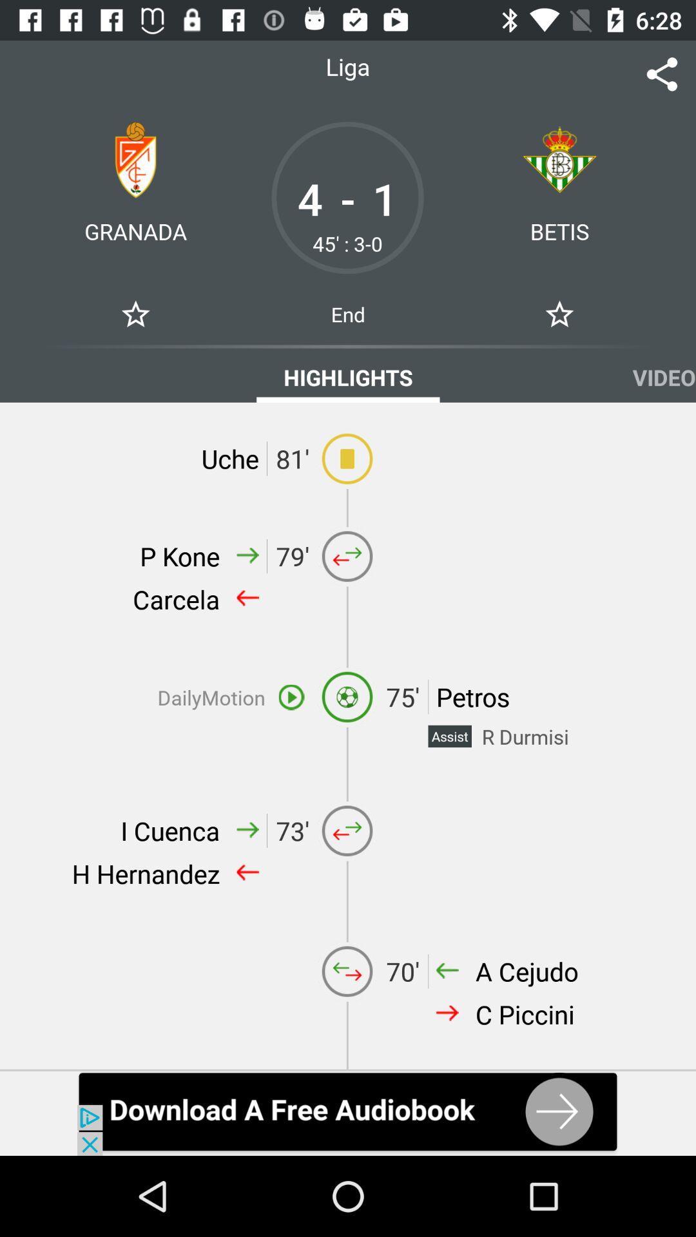  What do you see at coordinates (348, 1113) in the screenshot?
I see `go to advertisement` at bounding box center [348, 1113].